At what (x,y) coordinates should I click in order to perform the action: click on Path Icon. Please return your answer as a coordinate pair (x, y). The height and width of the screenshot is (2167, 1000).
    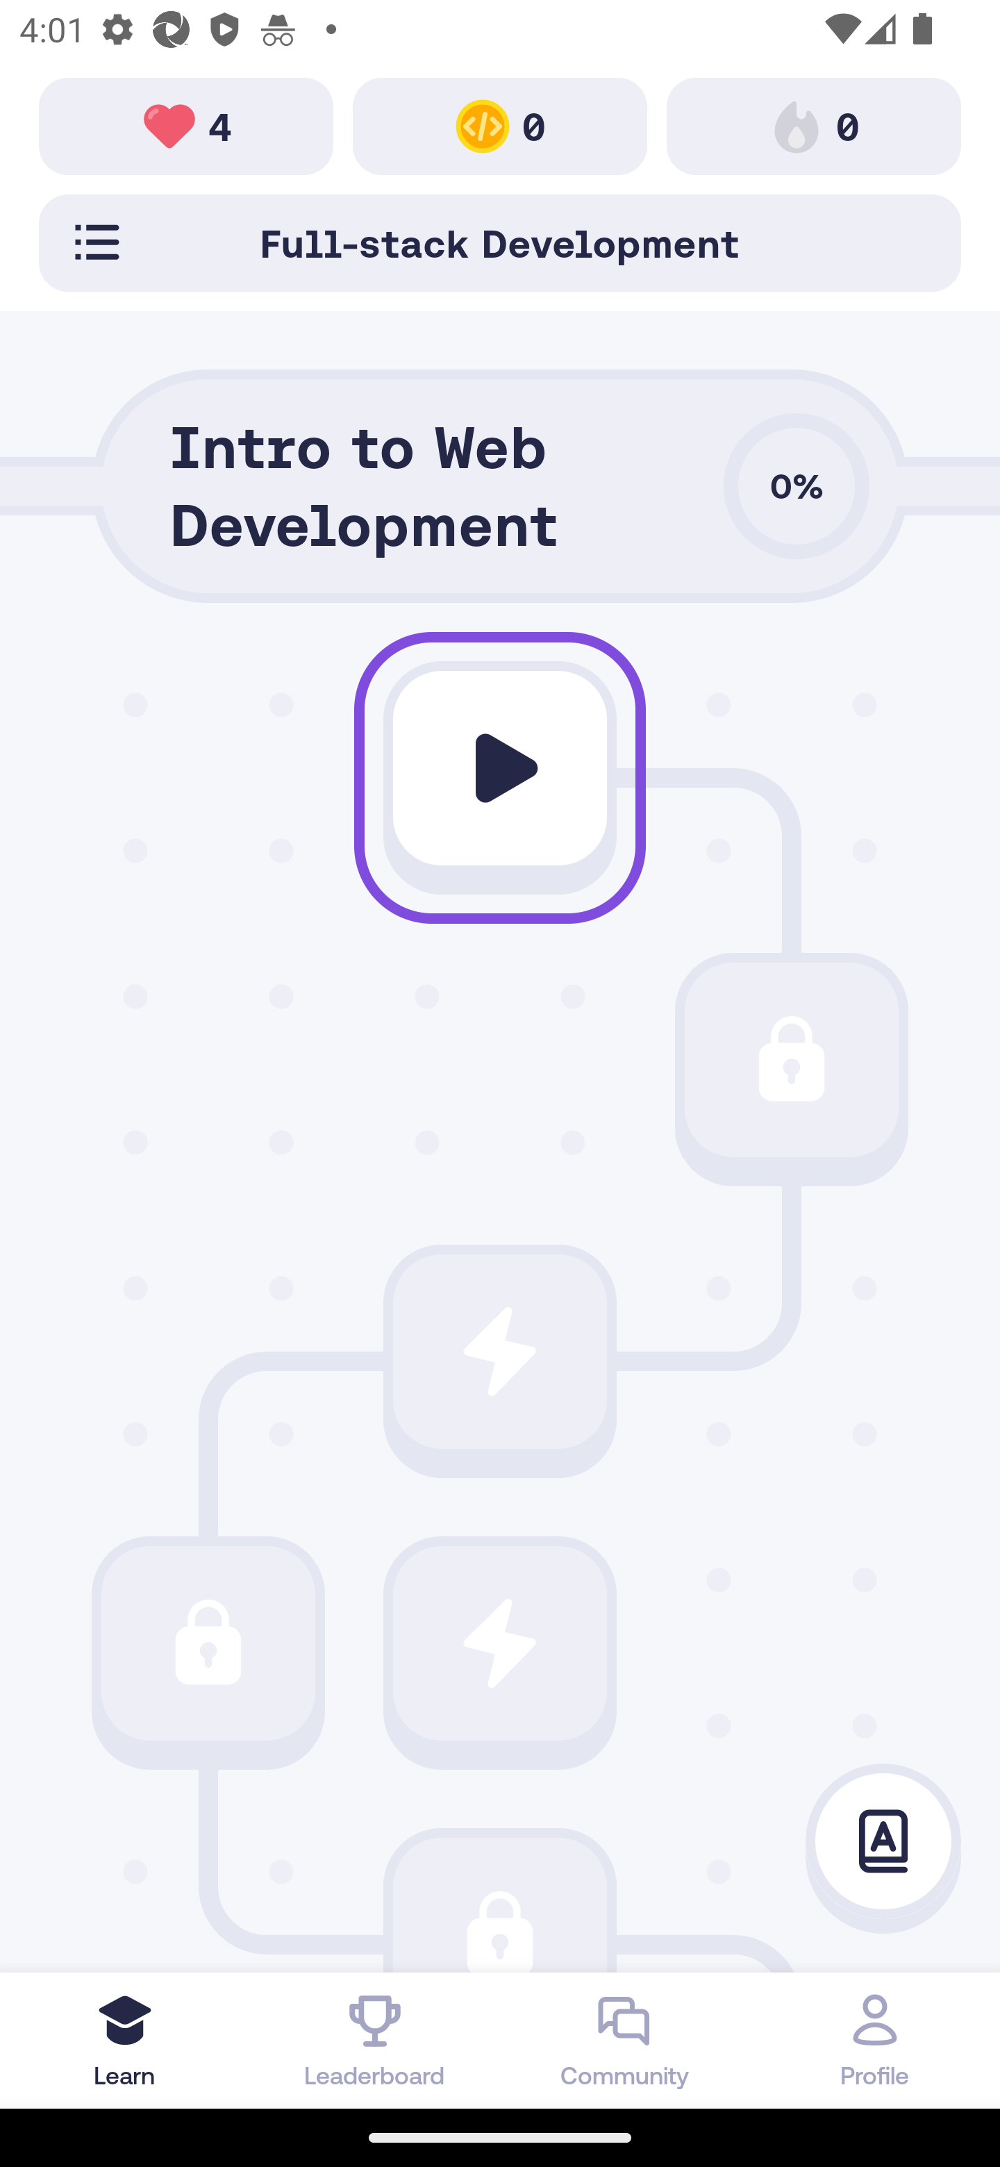
    Looking at the image, I should click on (500, 1352).